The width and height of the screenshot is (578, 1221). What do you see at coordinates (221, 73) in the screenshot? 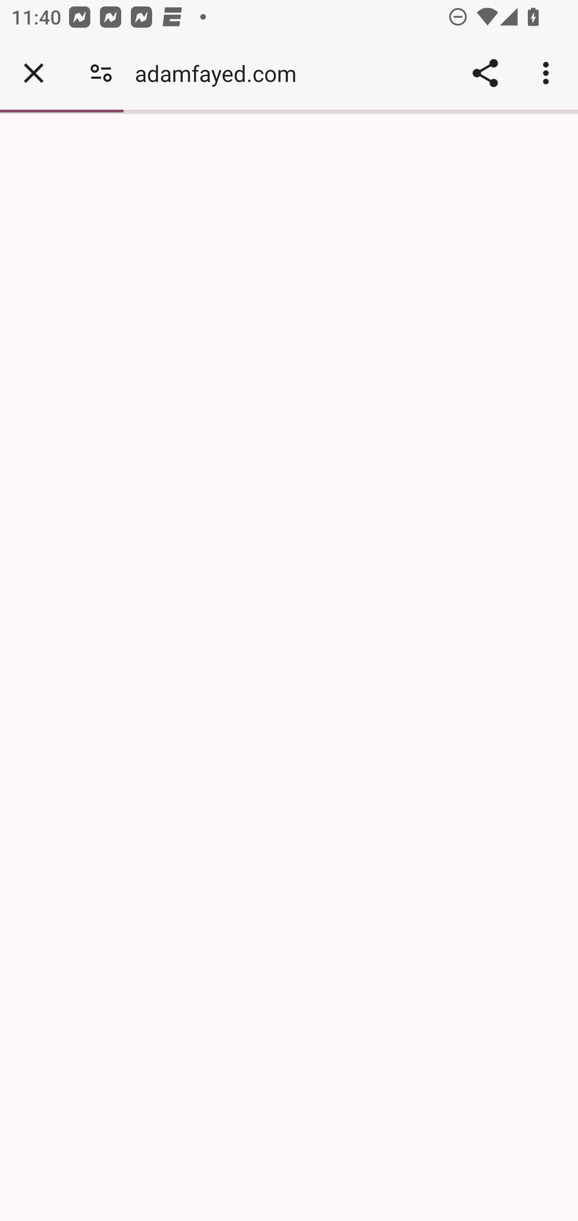
I see `adamfayed.com` at bounding box center [221, 73].